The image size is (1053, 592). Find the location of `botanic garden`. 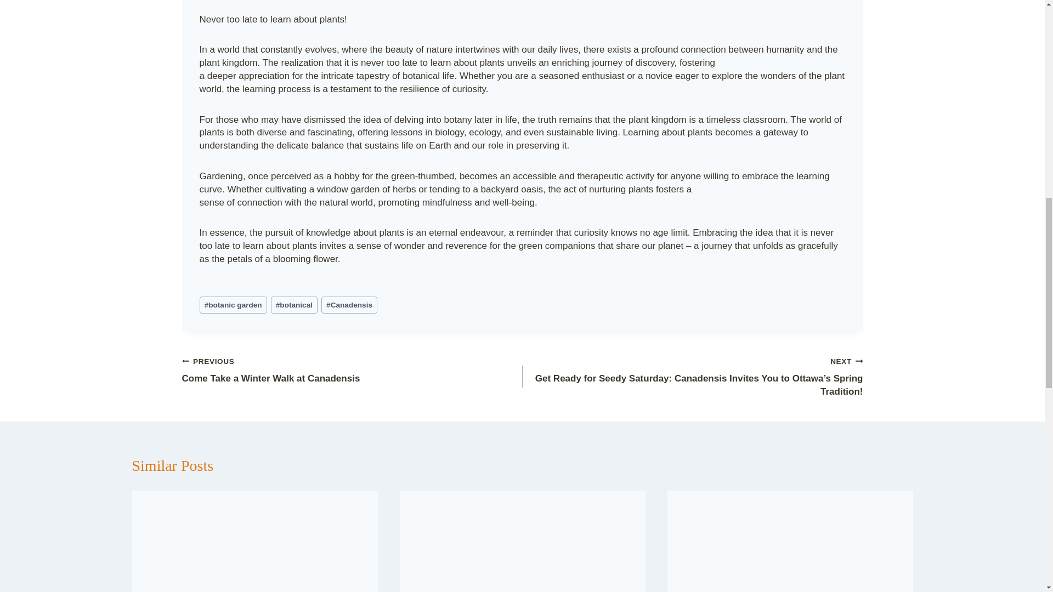

botanic garden is located at coordinates (349, 305).